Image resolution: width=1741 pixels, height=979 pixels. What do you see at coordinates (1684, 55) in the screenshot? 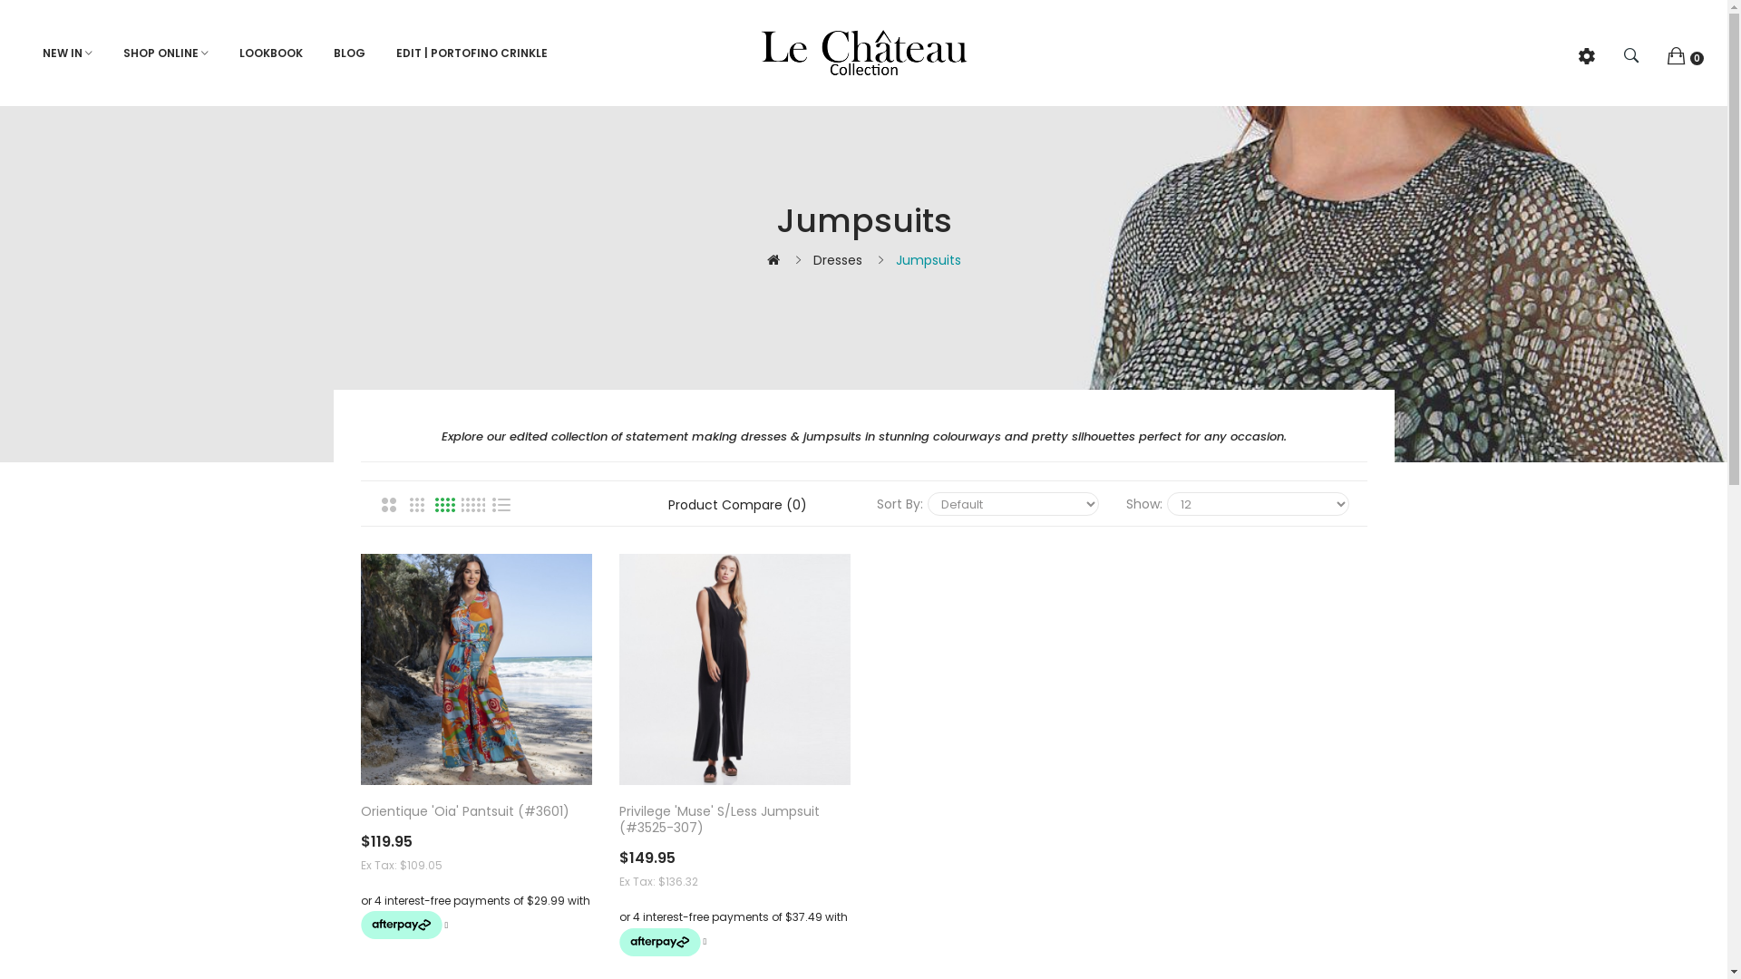
I see `0` at bounding box center [1684, 55].